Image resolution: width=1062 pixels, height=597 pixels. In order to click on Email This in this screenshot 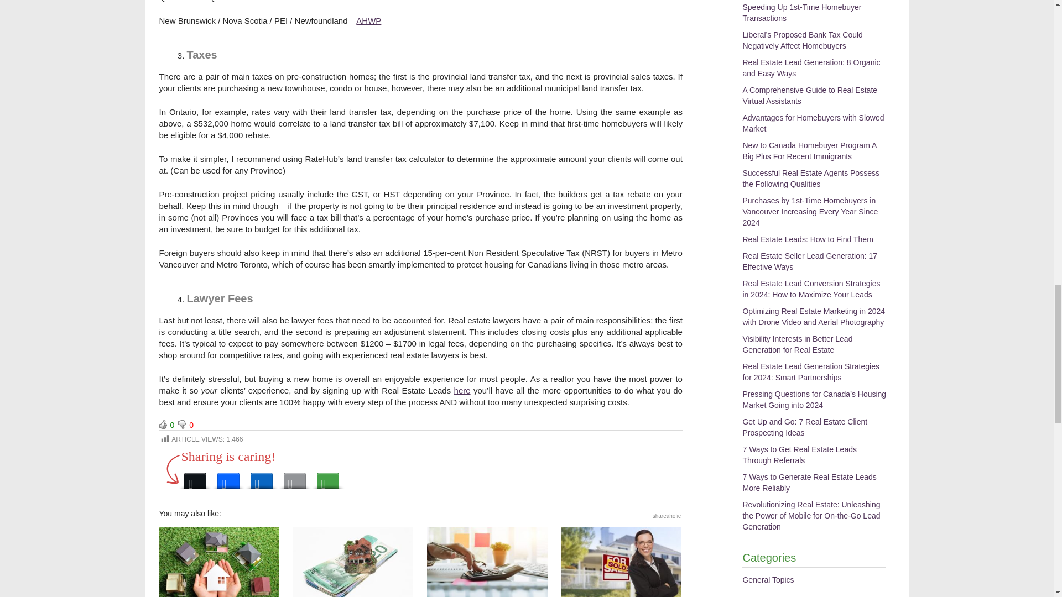, I will do `click(294, 478)`.